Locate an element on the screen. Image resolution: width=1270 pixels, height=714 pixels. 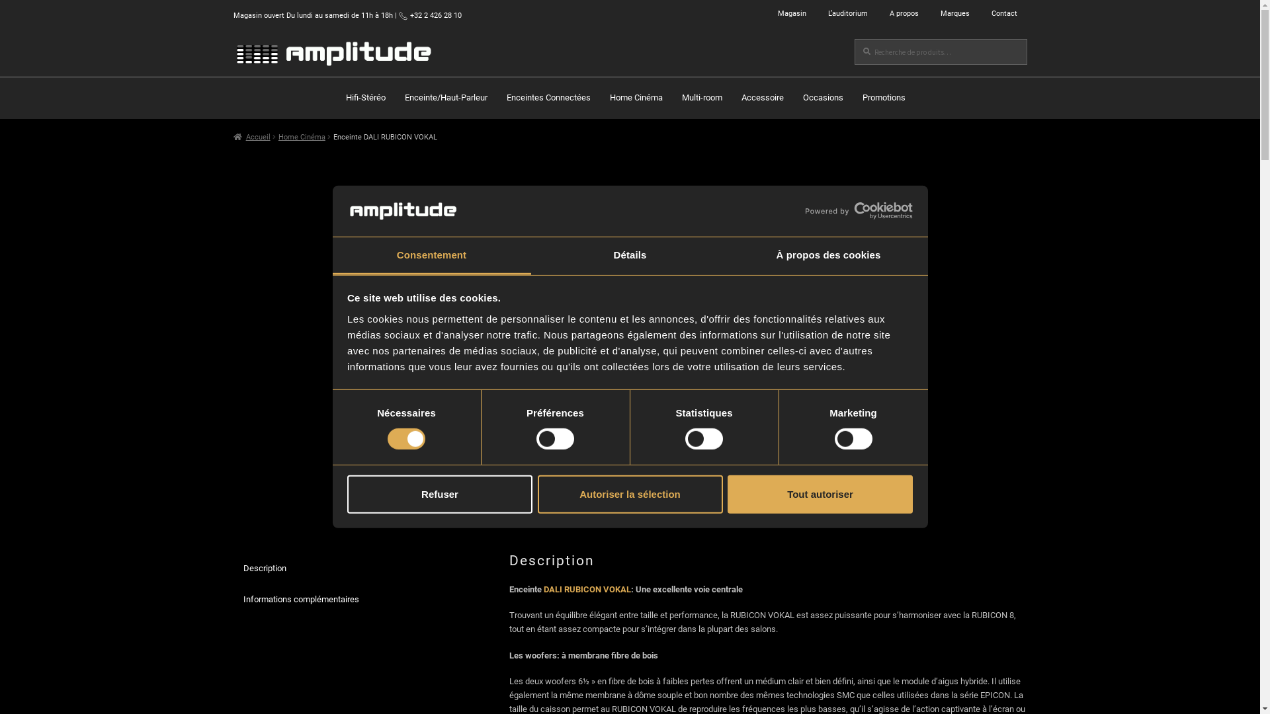
Promotions is located at coordinates (884, 98).